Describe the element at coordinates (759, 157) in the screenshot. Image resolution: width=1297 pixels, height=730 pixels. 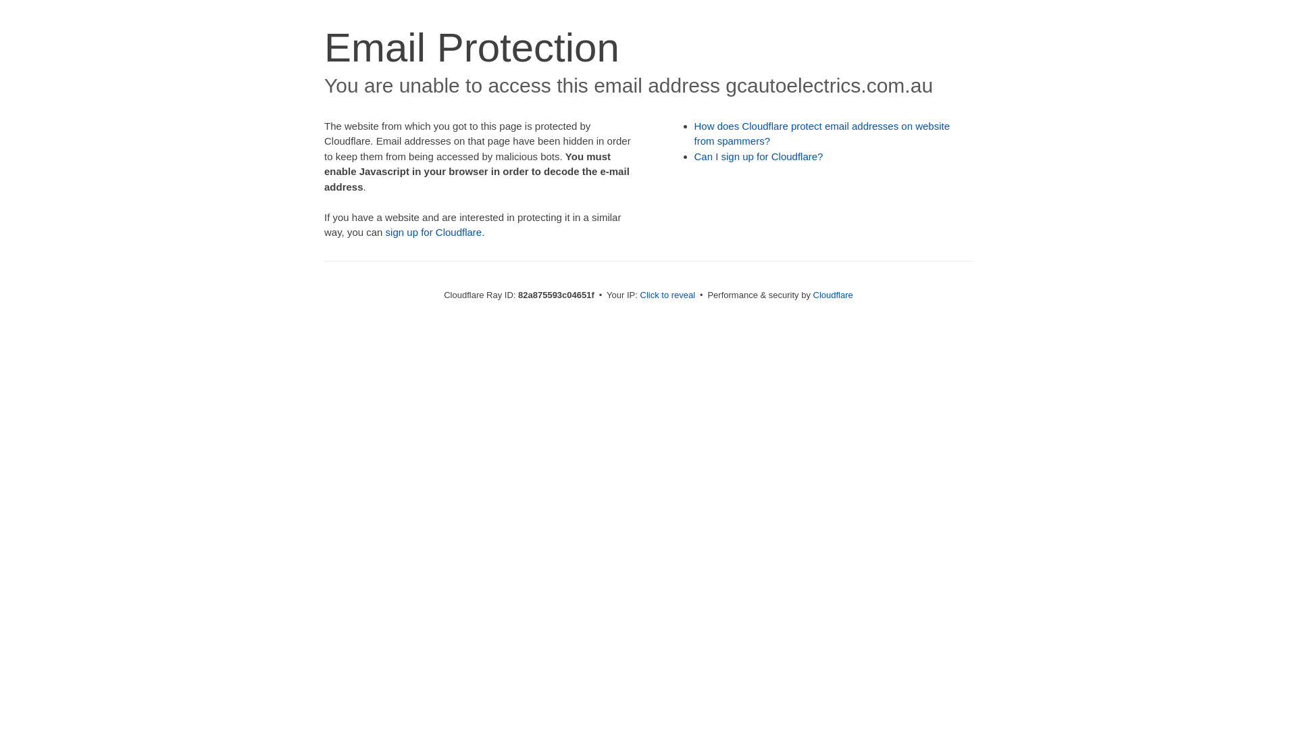
I see `Can I sign up for Cloudflare?` at that location.